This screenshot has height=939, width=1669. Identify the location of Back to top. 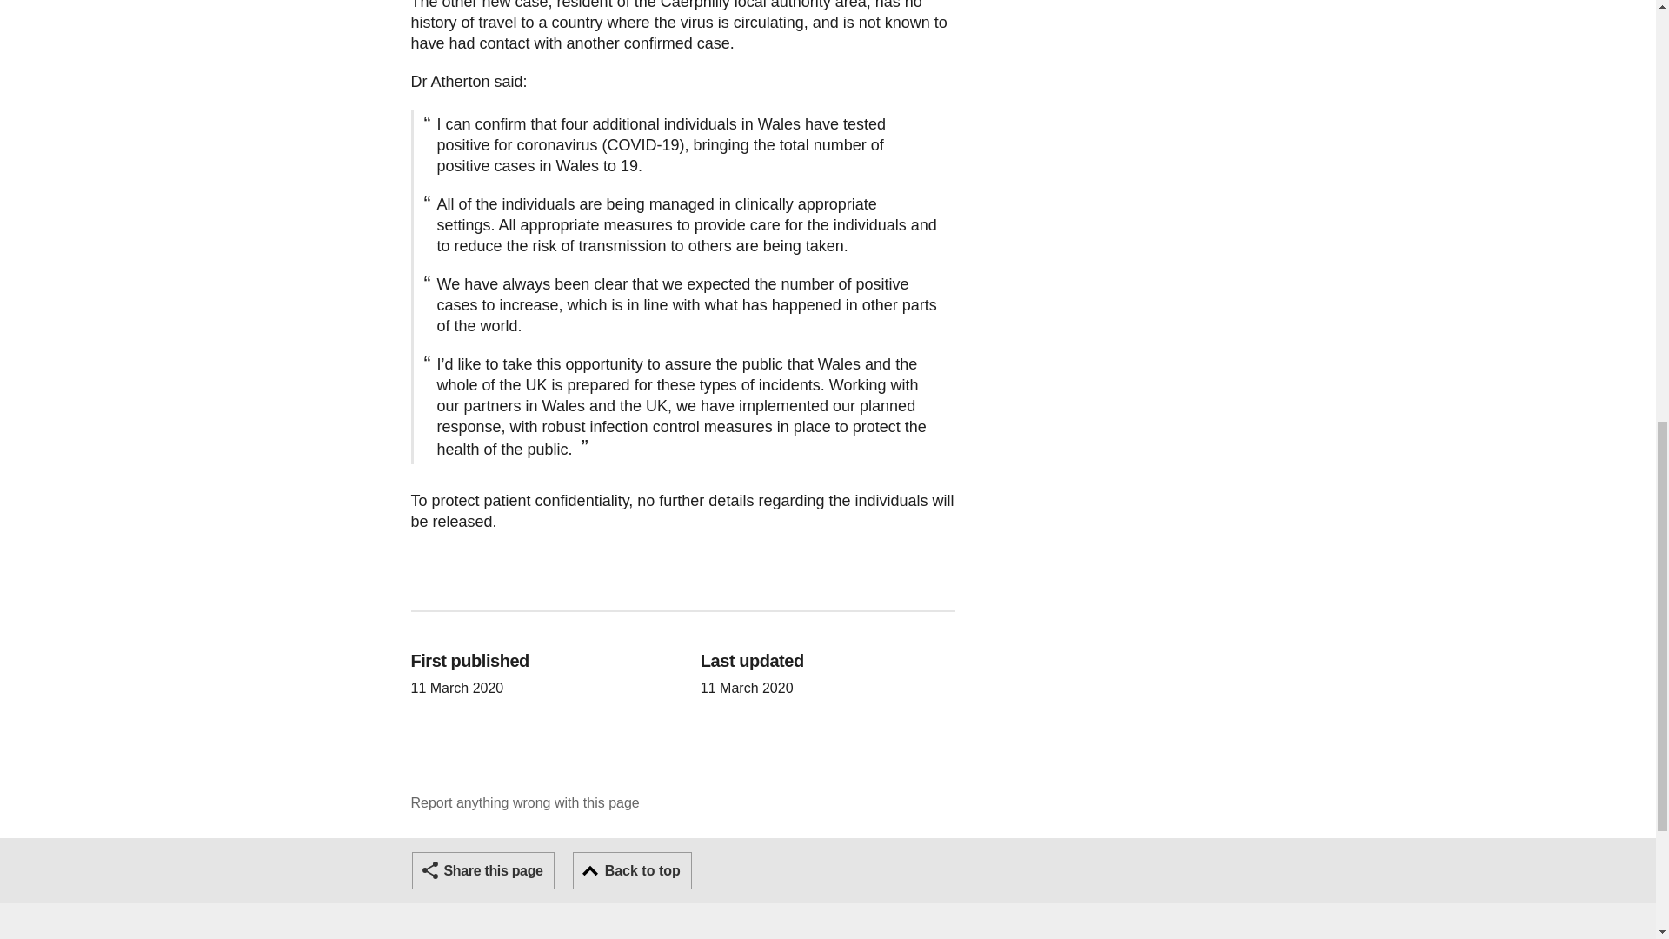
(632, 869).